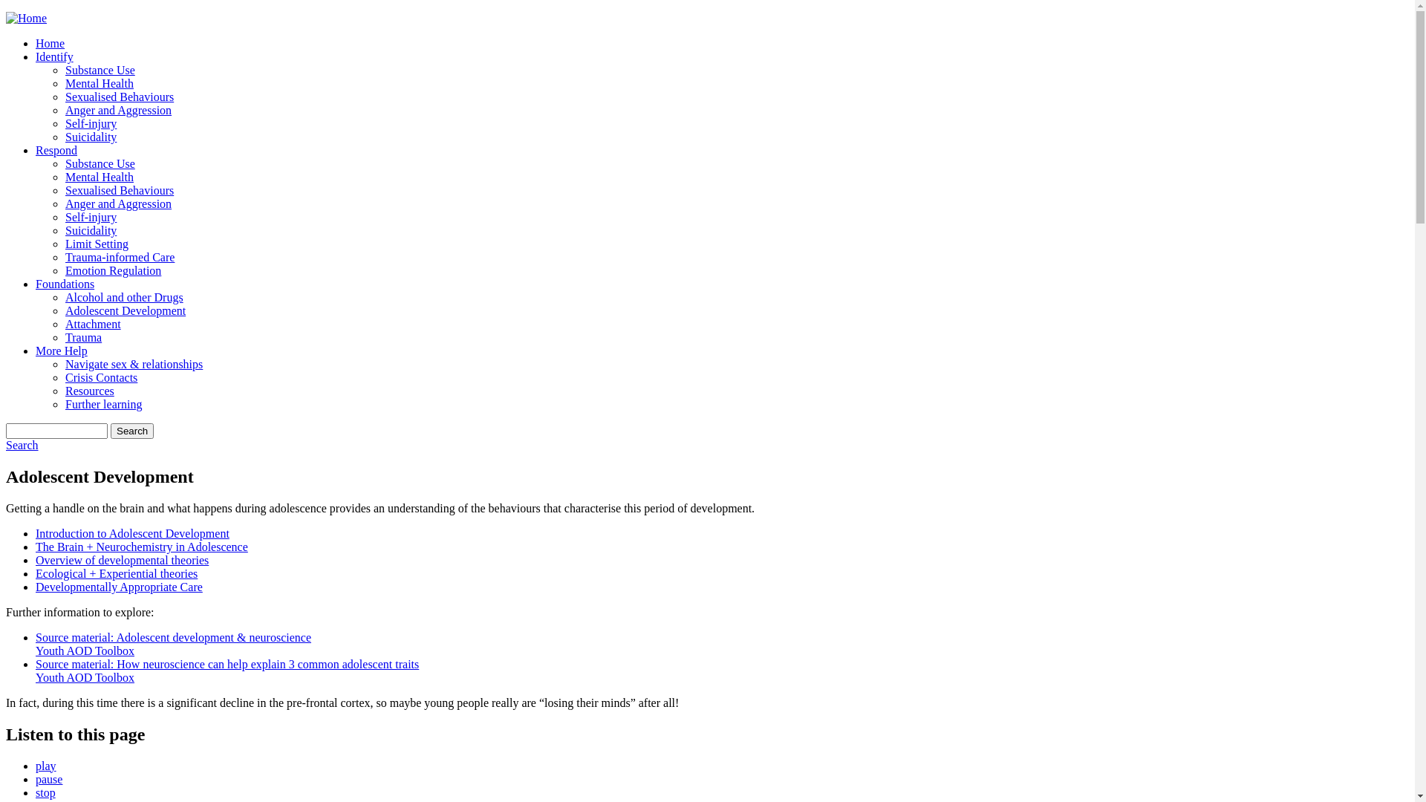 This screenshot has height=802, width=1426. What do you see at coordinates (100, 70) in the screenshot?
I see `Substance Use` at bounding box center [100, 70].